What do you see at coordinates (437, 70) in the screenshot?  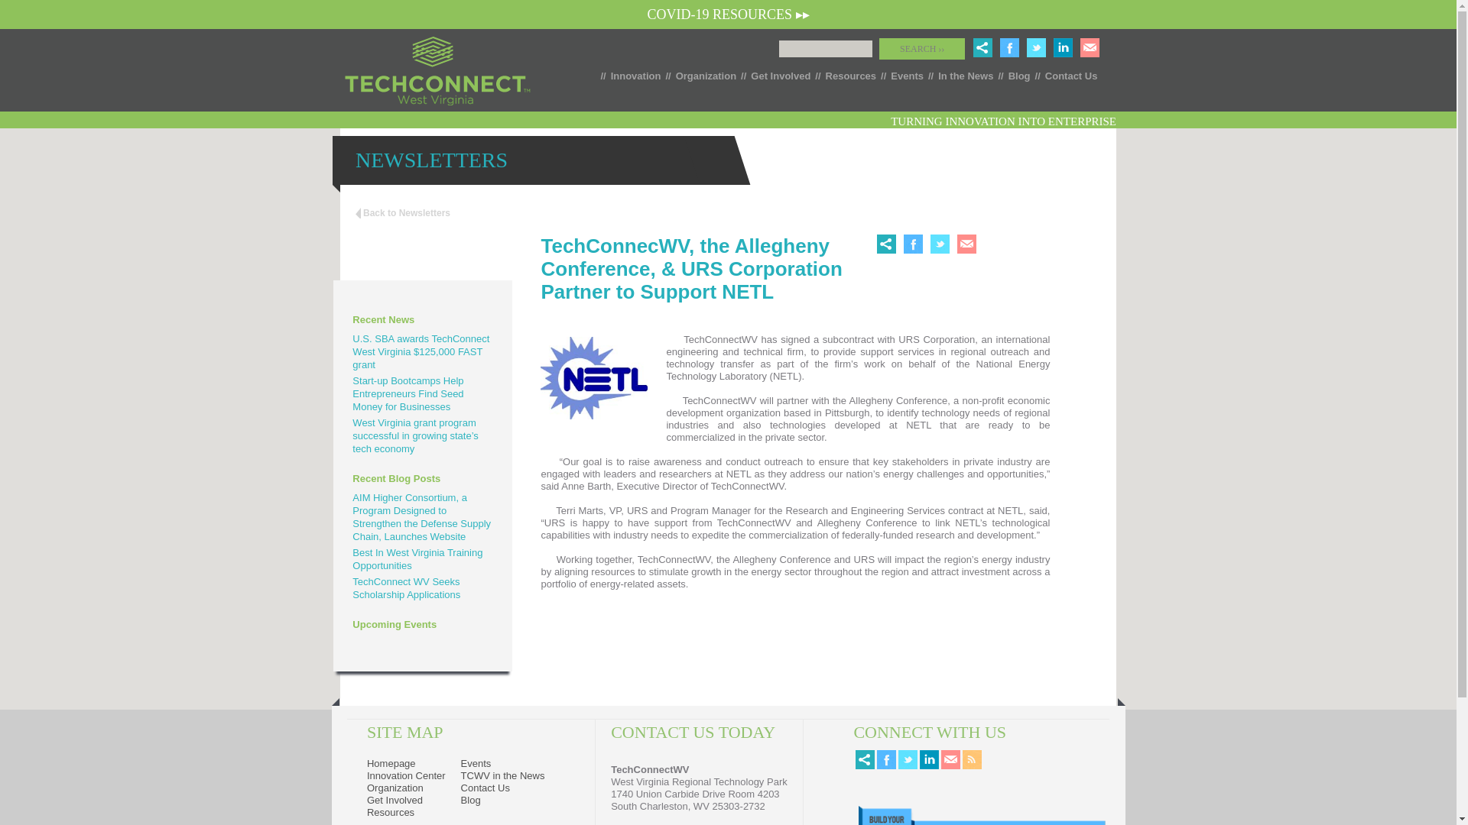 I see `TechConnect West Virginia` at bounding box center [437, 70].